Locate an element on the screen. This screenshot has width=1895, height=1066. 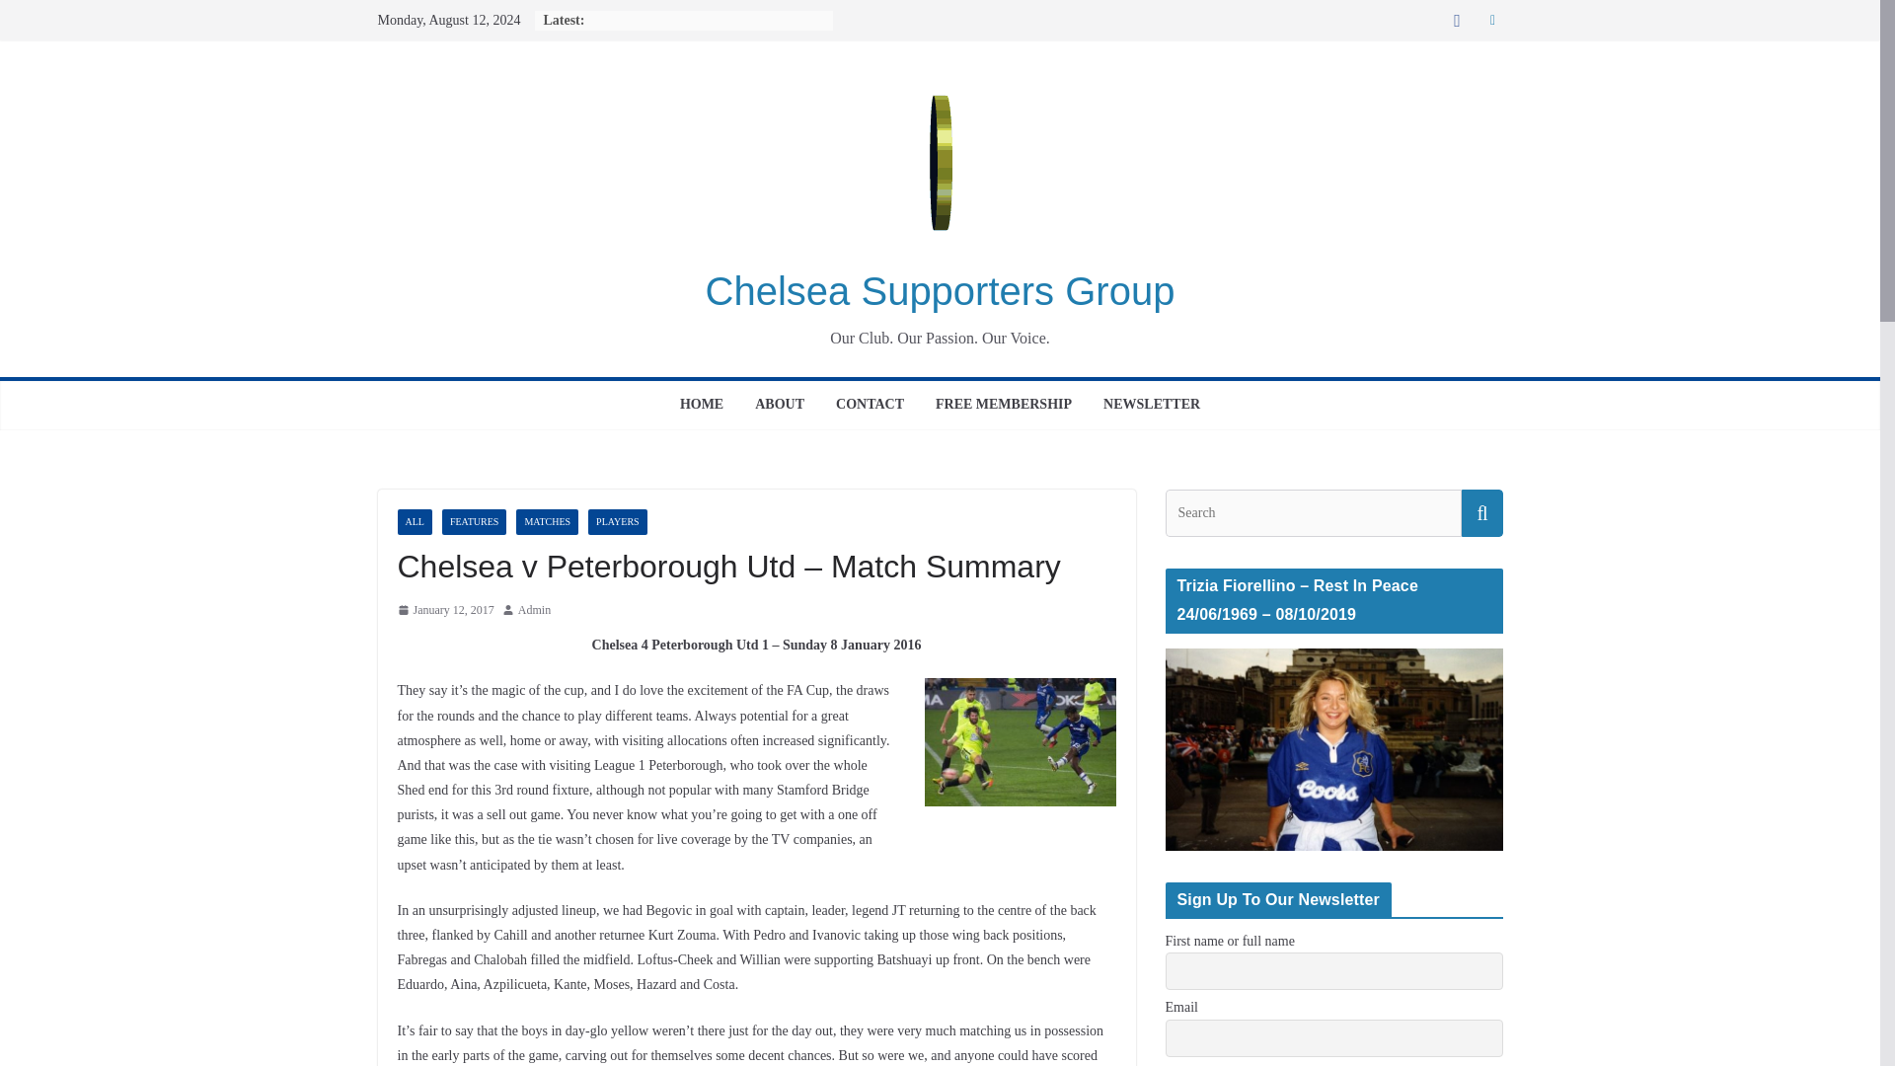
FEATURES is located at coordinates (474, 522).